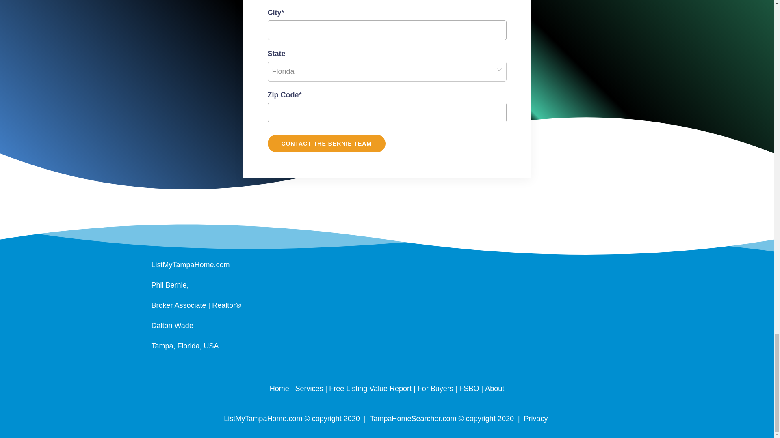 The width and height of the screenshot is (780, 438). What do you see at coordinates (279, 389) in the screenshot?
I see `ListMyTampaHome.com` at bounding box center [279, 389].